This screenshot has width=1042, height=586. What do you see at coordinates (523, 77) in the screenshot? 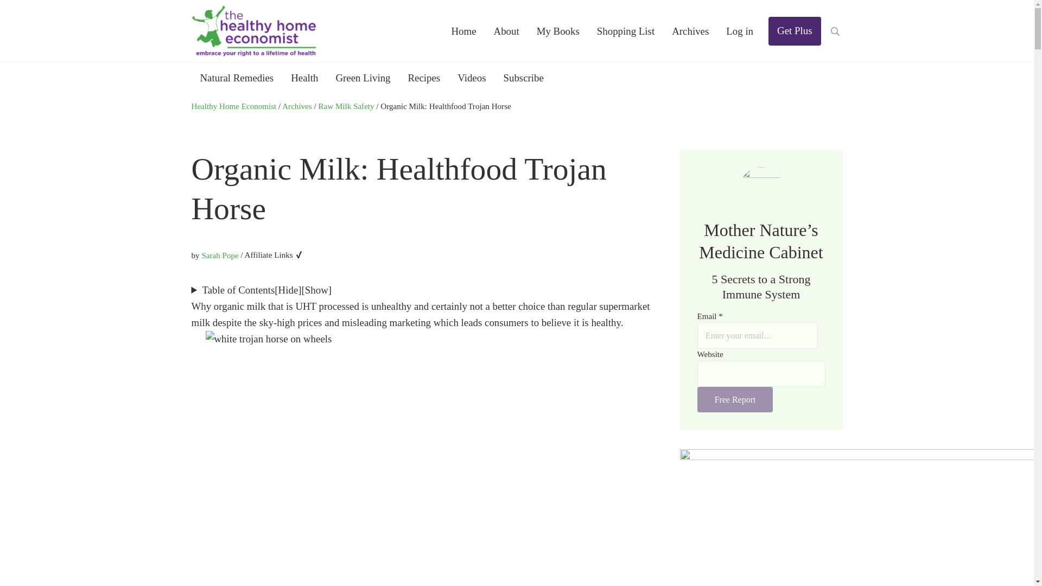
I see `Subscribe` at bounding box center [523, 77].